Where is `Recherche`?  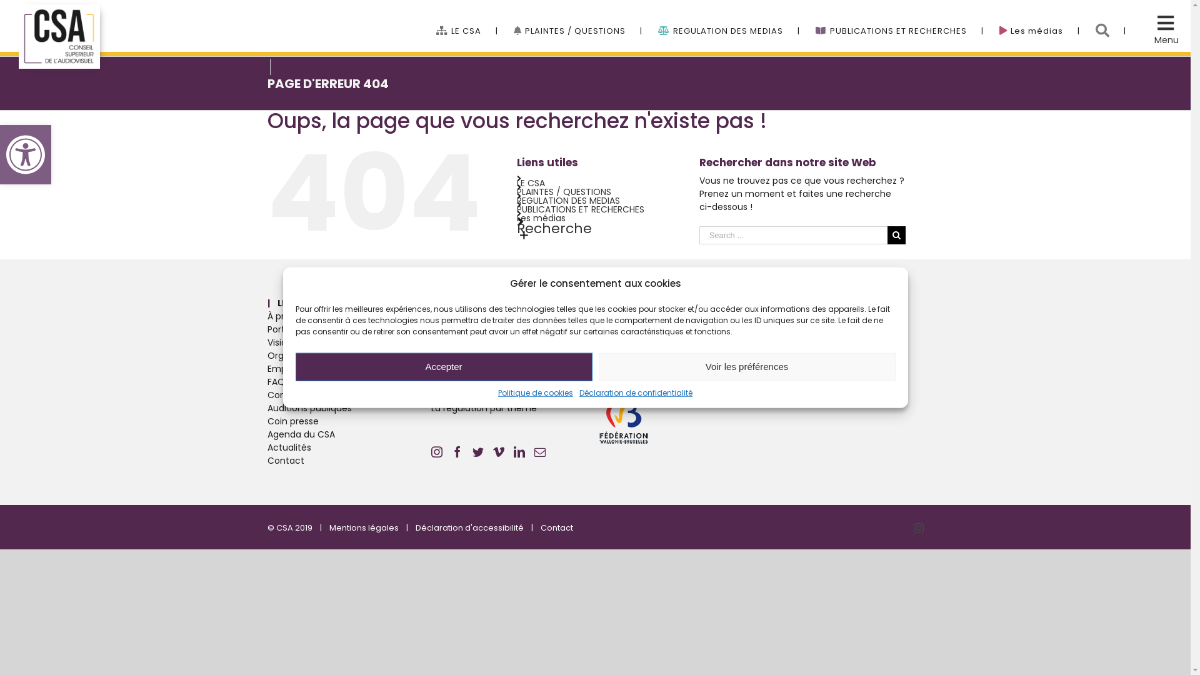
Recherche is located at coordinates (554, 229).